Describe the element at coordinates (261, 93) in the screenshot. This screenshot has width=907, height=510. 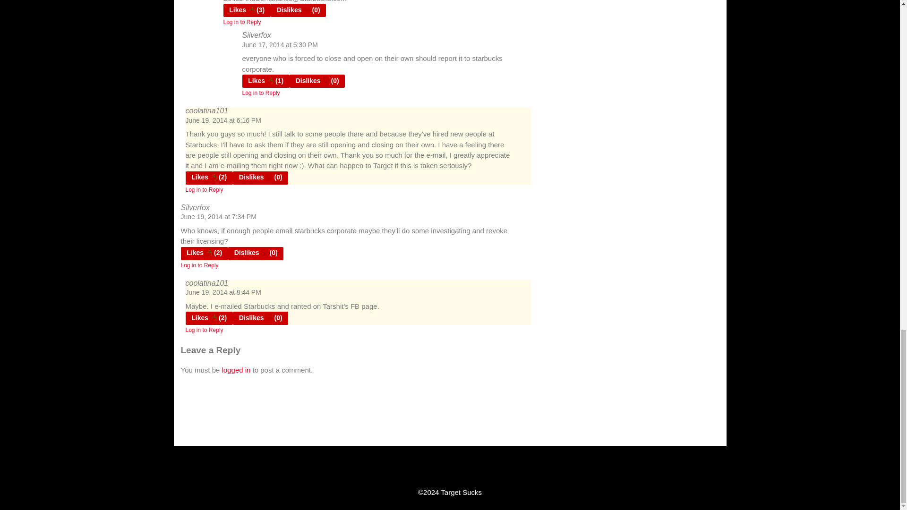
I see `Log in to Reply` at that location.